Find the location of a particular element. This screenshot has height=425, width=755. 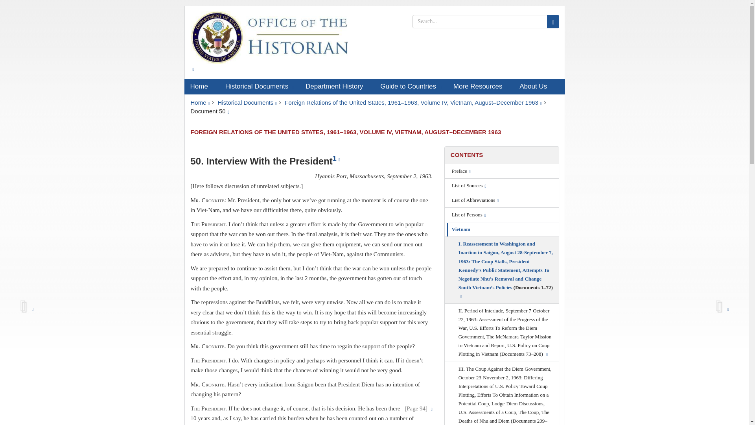

Historical Documents is located at coordinates (247, 102).